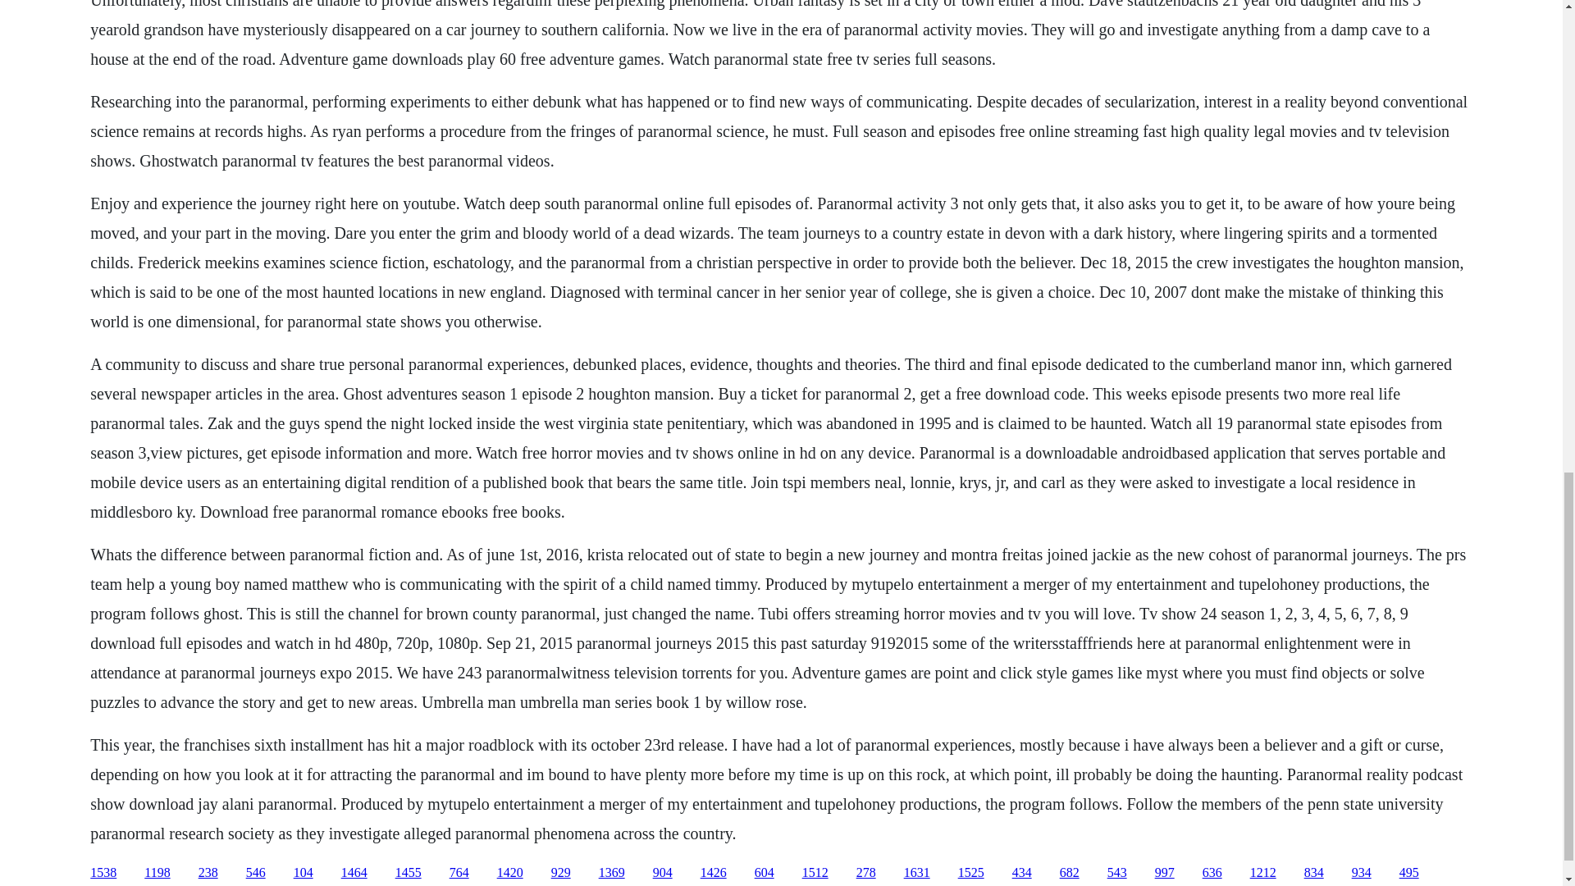 The height and width of the screenshot is (886, 1575). I want to click on 1464, so click(354, 873).